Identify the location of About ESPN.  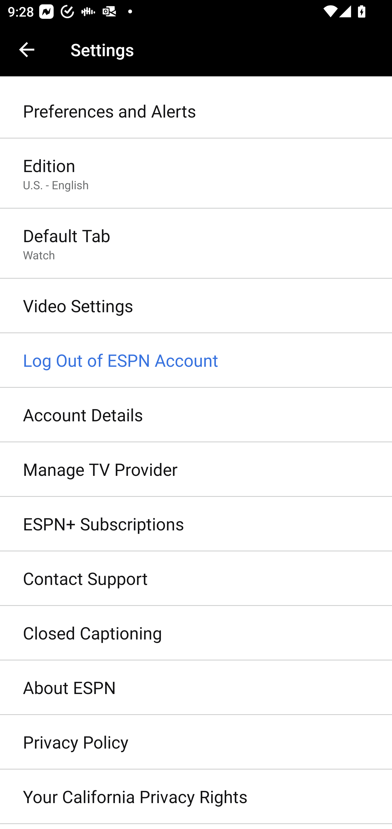
(196, 688).